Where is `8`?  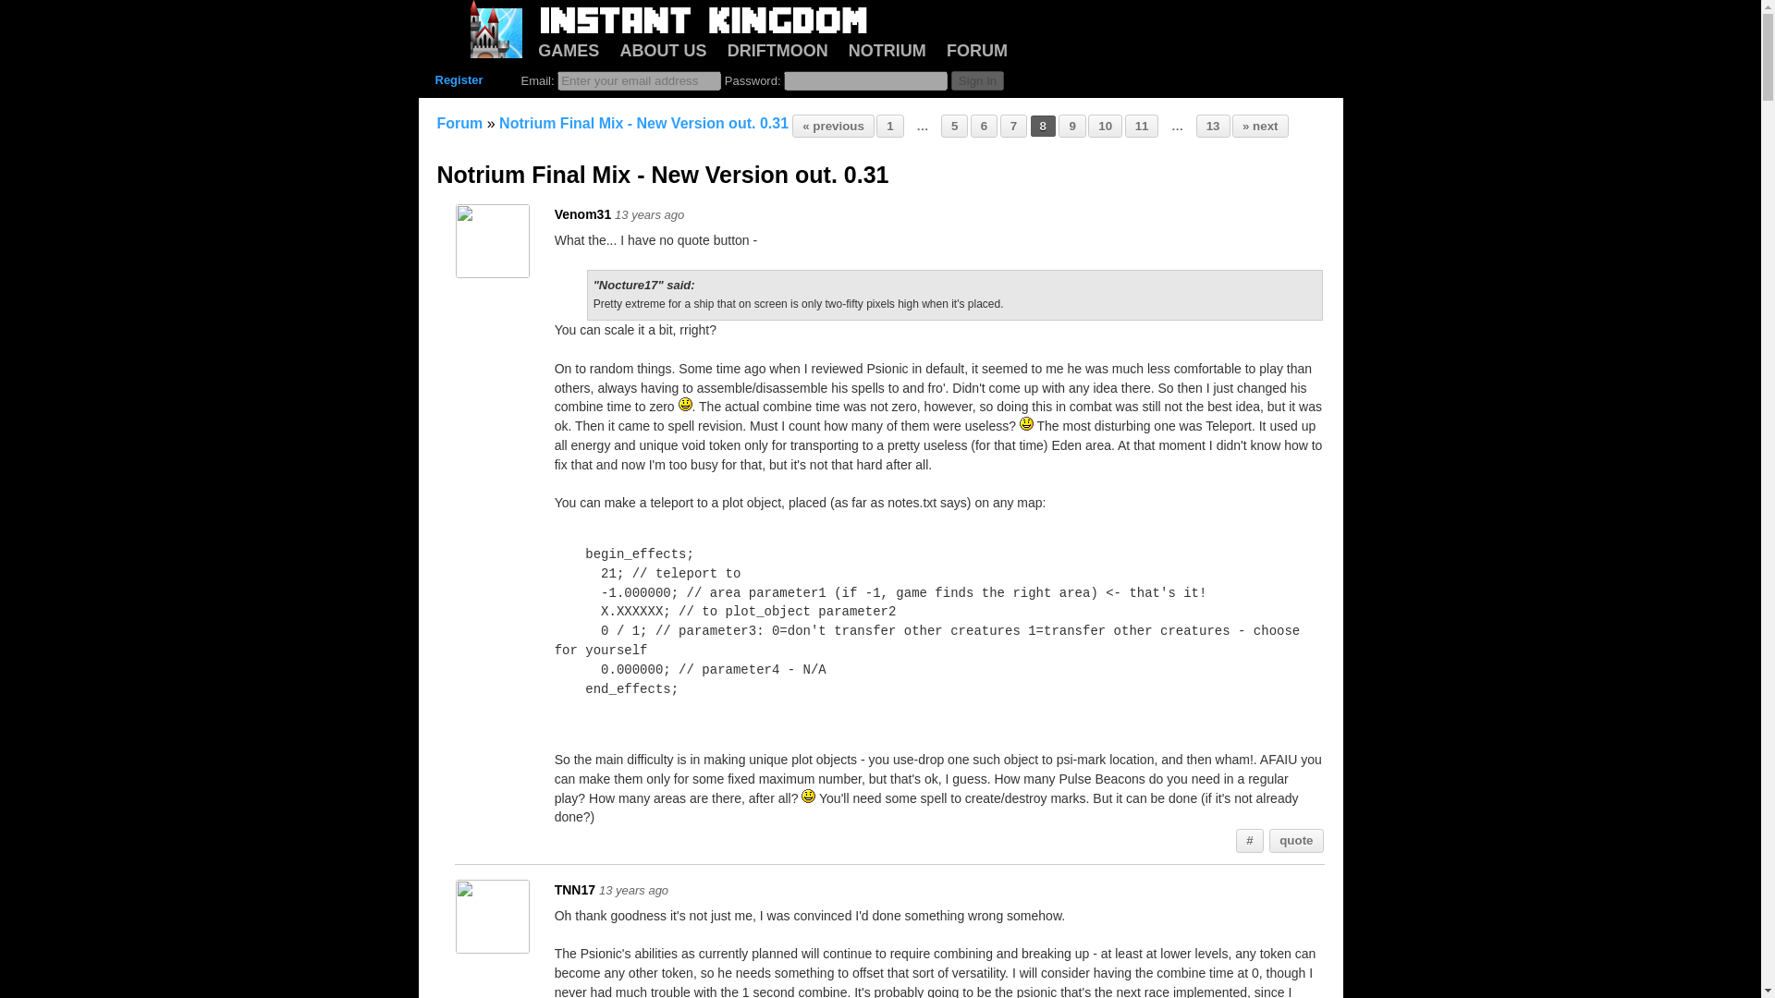
8 is located at coordinates (1043, 127).